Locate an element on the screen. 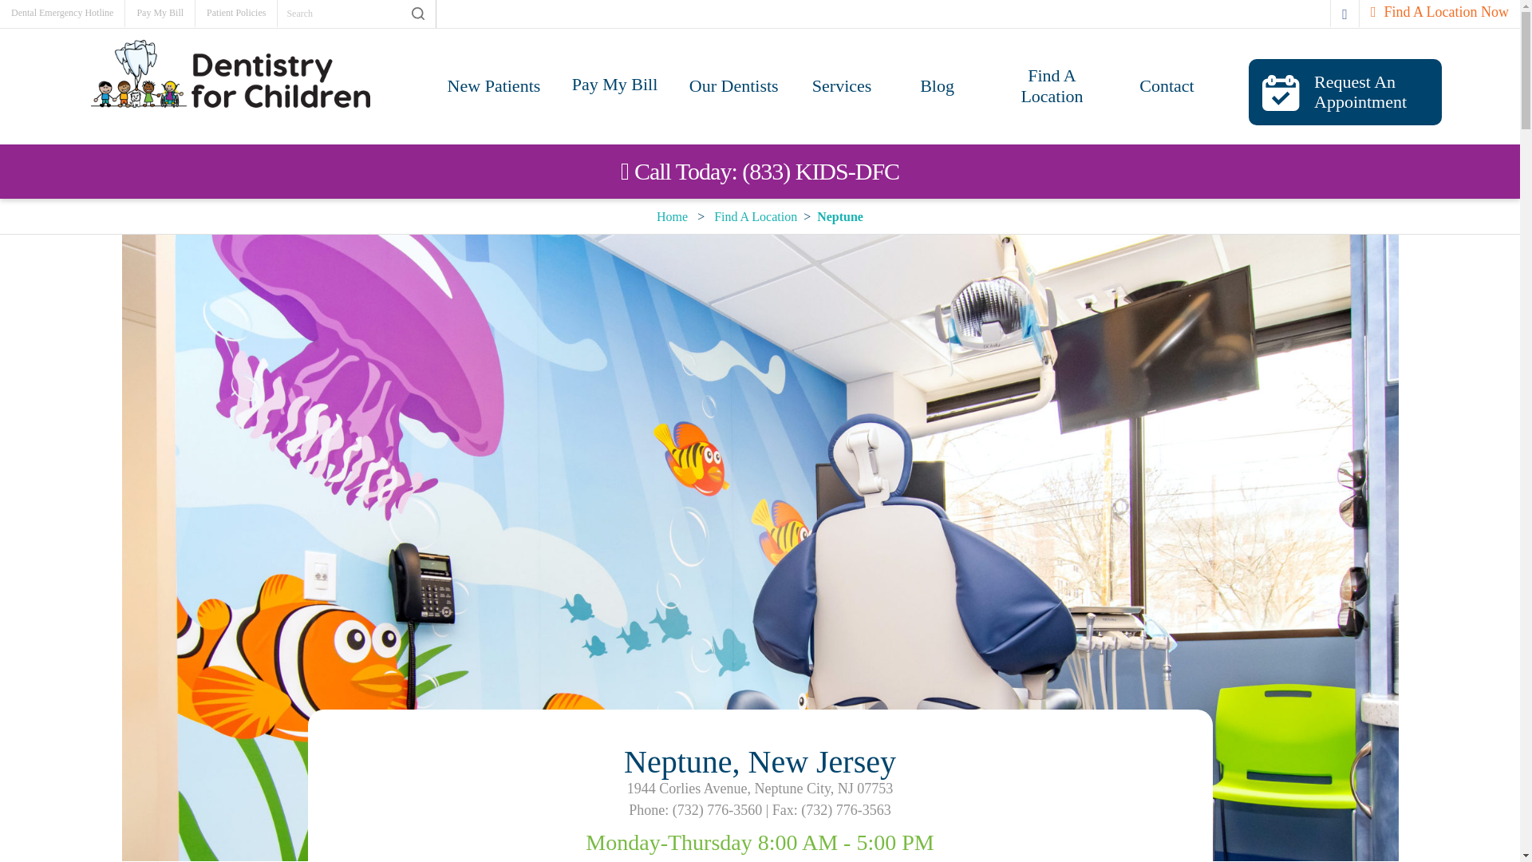  Pay My Bill is located at coordinates (160, 13).